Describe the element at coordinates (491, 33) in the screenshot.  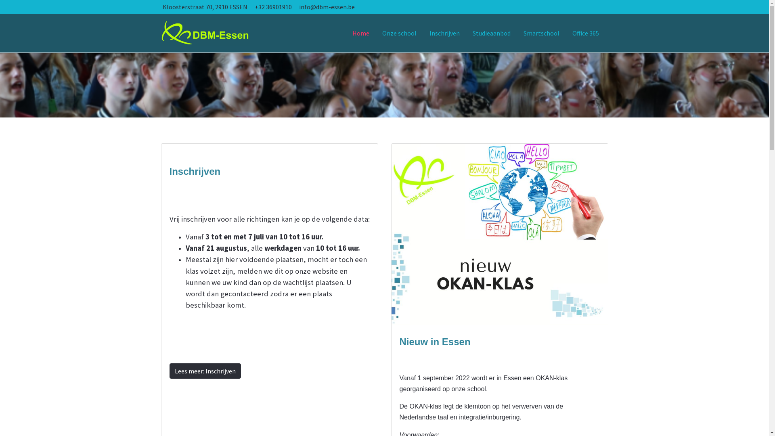
I see `Studieaanbod` at that location.